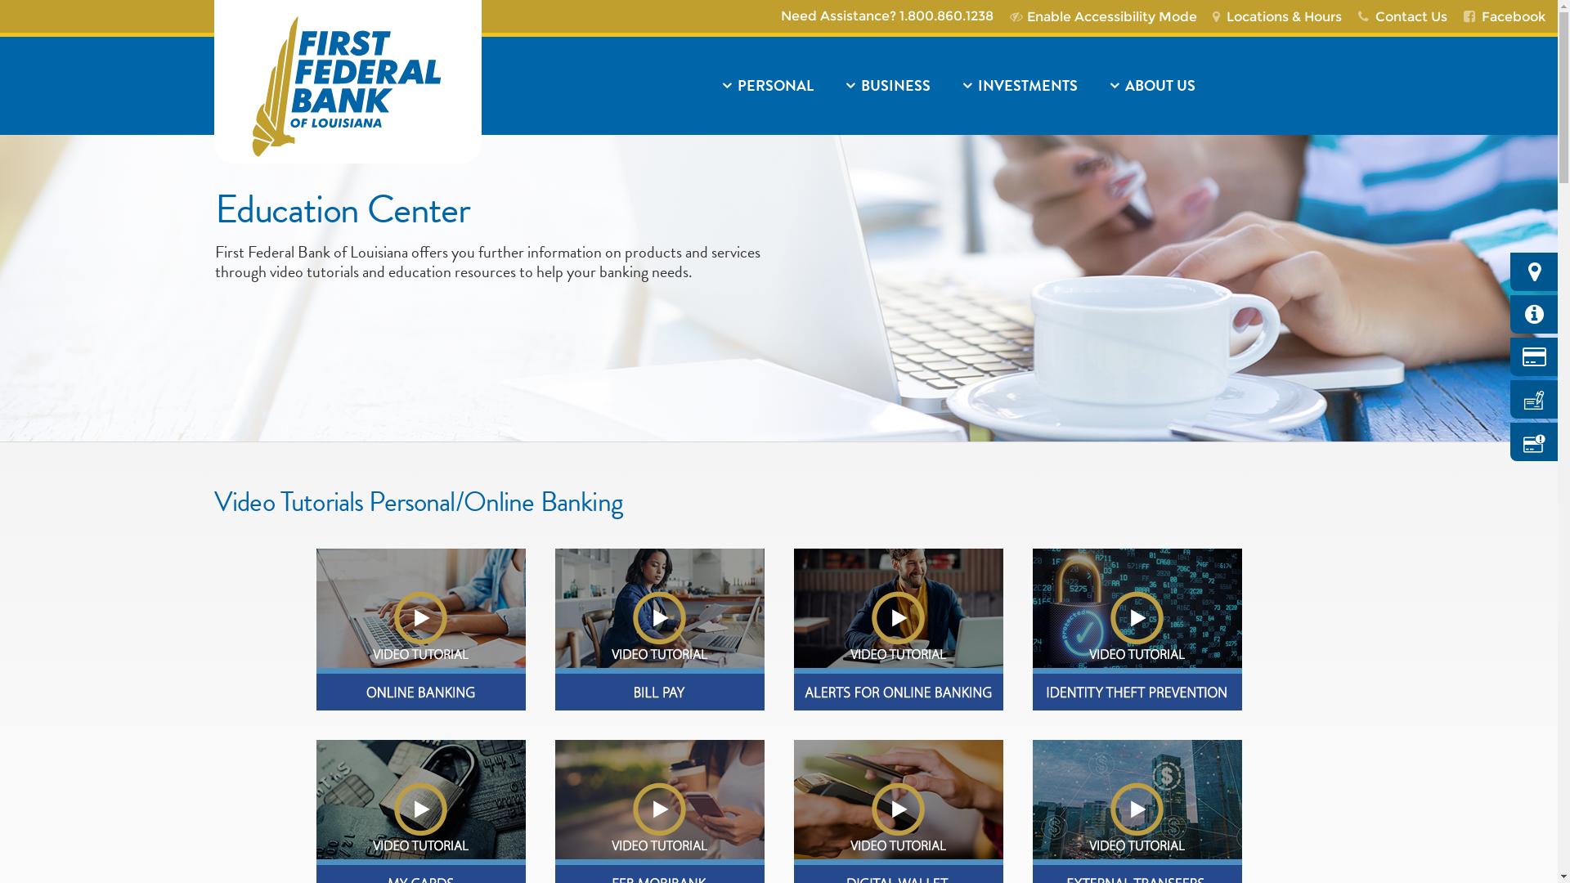 The image size is (1570, 883). What do you see at coordinates (887, 86) in the screenshot?
I see `BUSINESS` at bounding box center [887, 86].